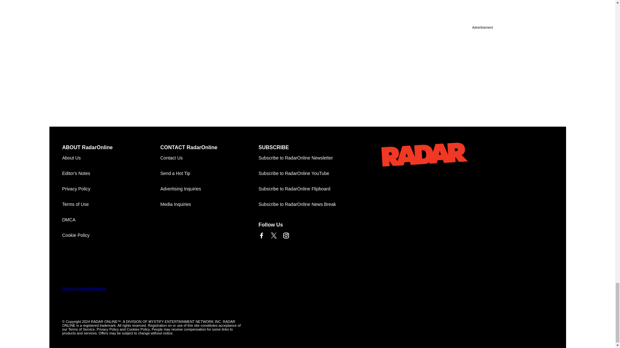  What do you see at coordinates (111, 204) in the screenshot?
I see `Terms of Use` at bounding box center [111, 204].